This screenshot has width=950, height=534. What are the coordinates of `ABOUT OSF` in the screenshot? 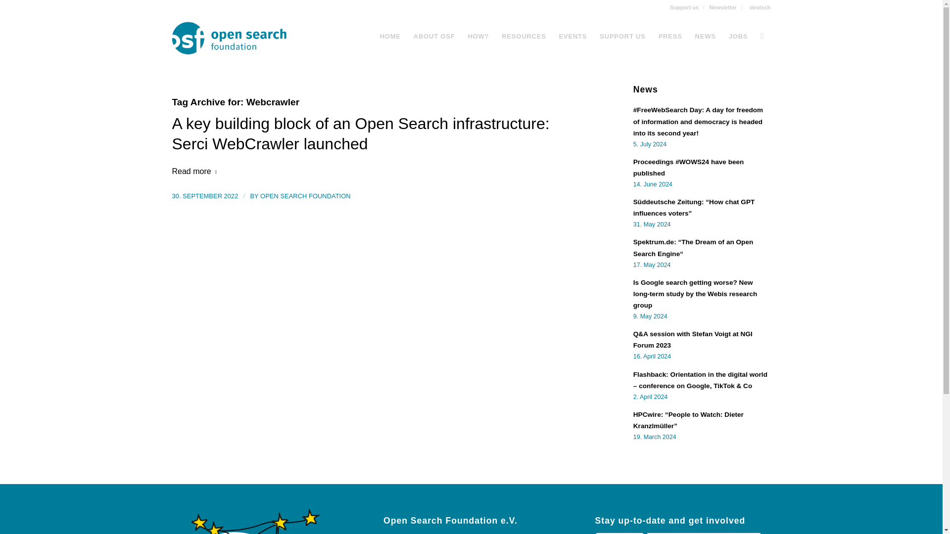 It's located at (434, 37).